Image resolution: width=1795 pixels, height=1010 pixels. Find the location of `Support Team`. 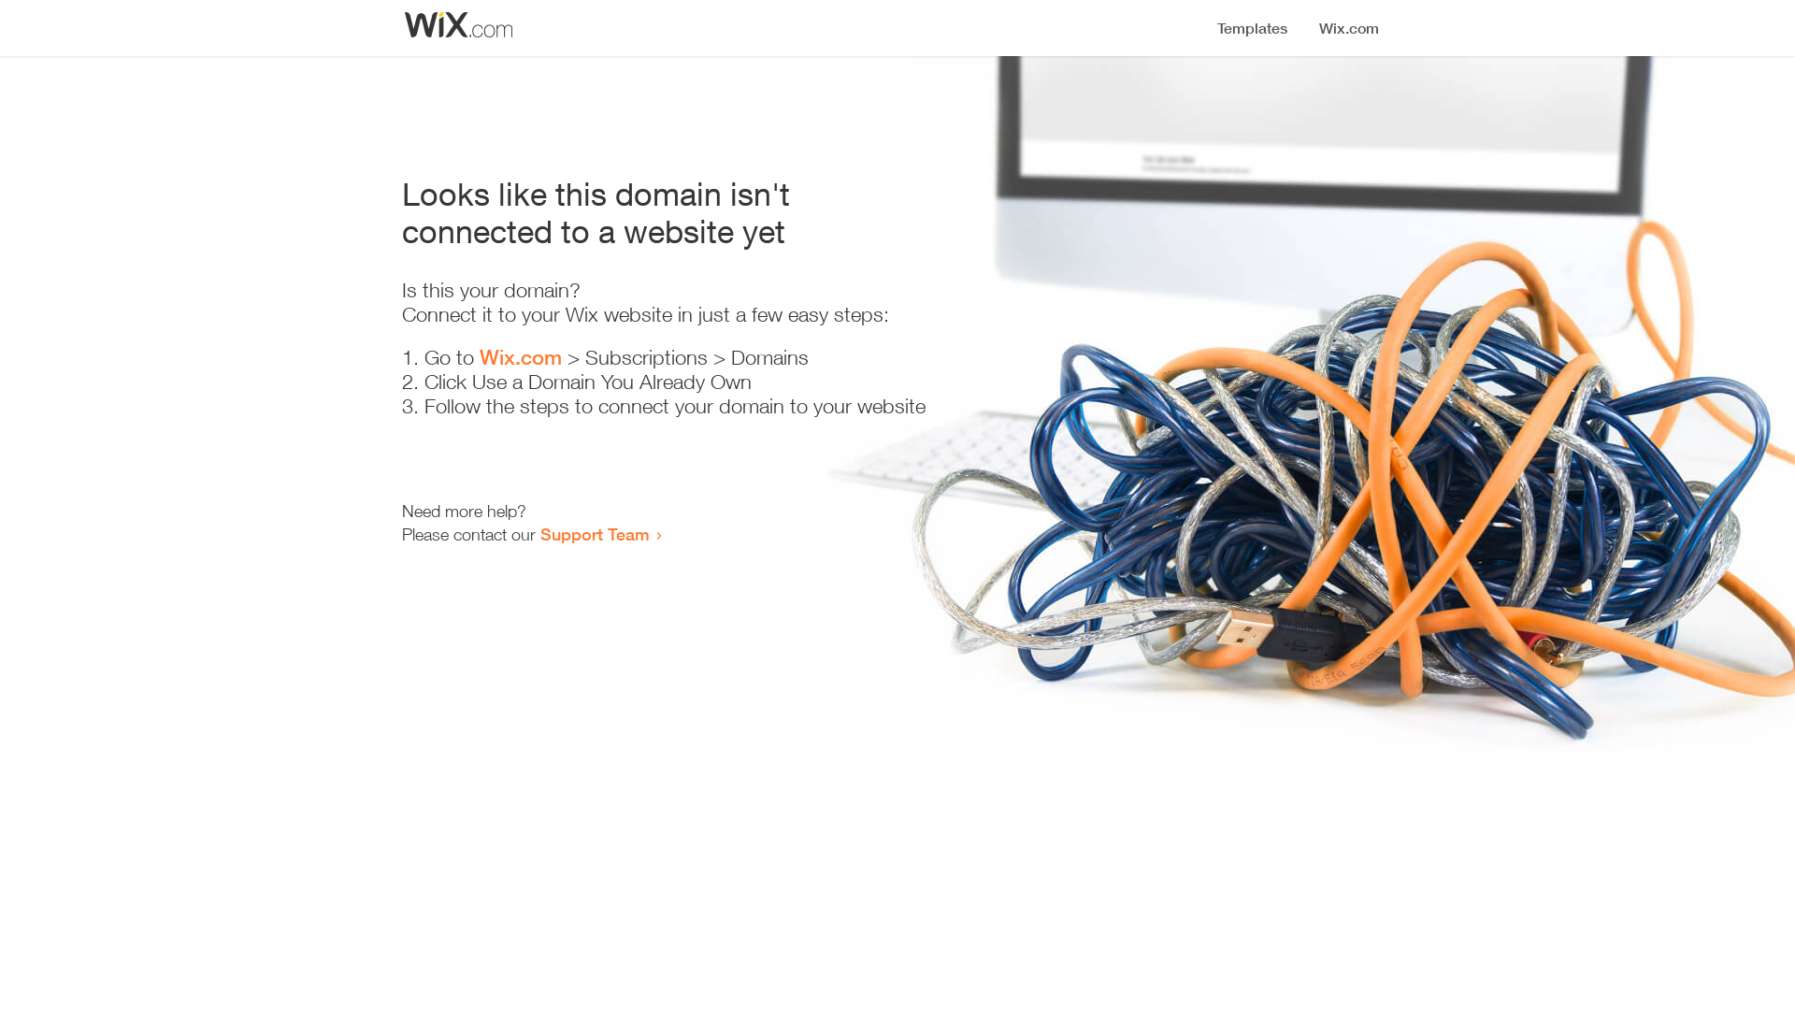

Support Team is located at coordinates (595, 534).